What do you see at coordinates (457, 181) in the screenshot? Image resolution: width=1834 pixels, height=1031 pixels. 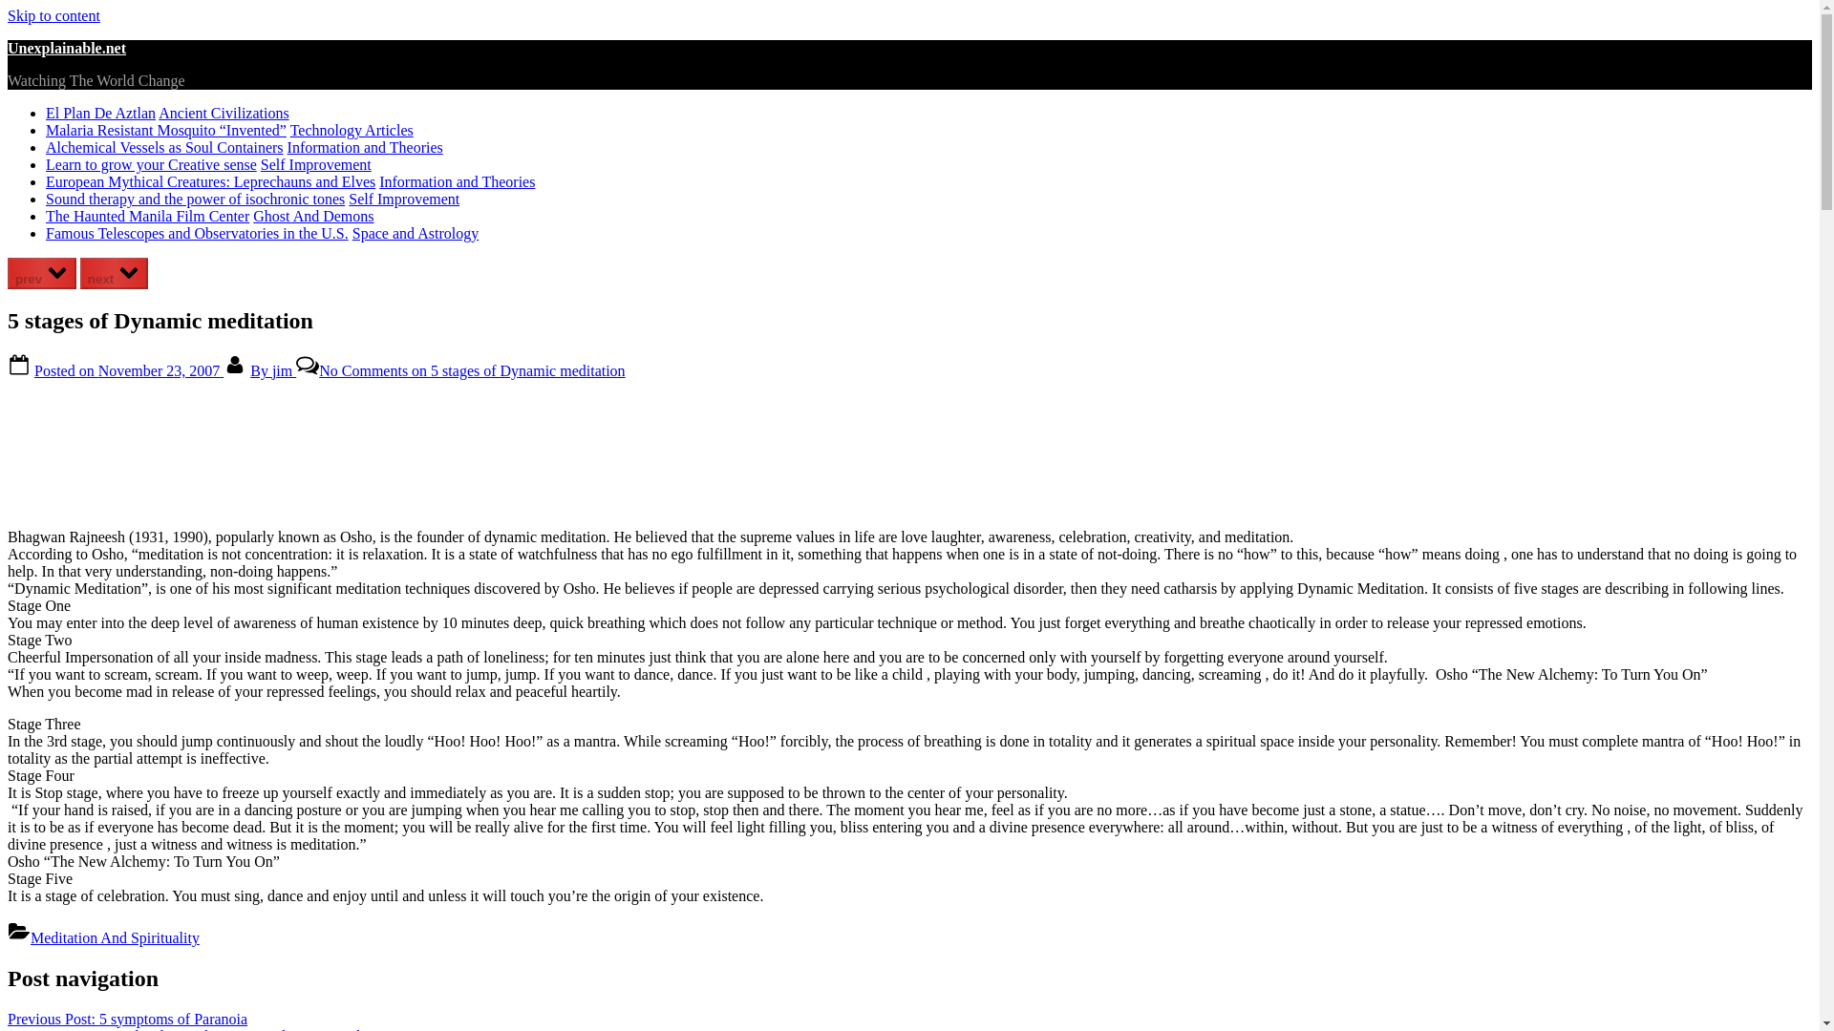 I see `Information and Theories` at bounding box center [457, 181].